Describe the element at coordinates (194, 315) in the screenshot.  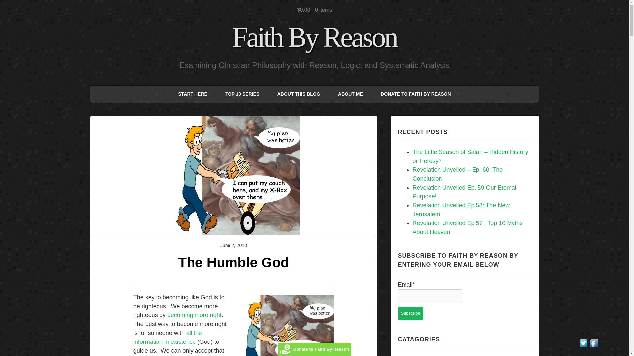
I see `becoming more right` at that location.